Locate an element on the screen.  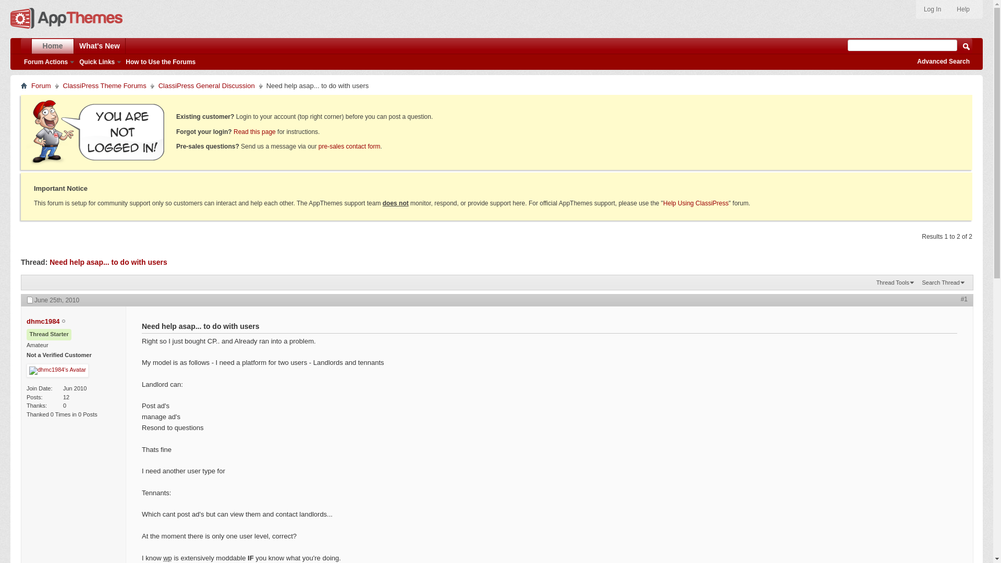
Quick Links is located at coordinates (99, 62).